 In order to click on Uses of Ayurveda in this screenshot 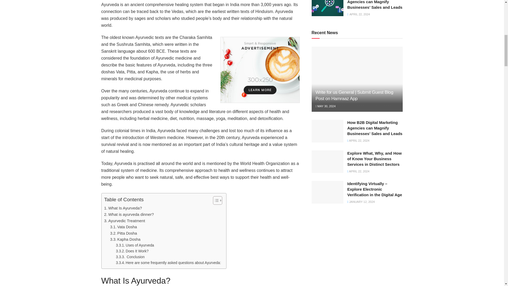, I will do `click(135, 245)`.